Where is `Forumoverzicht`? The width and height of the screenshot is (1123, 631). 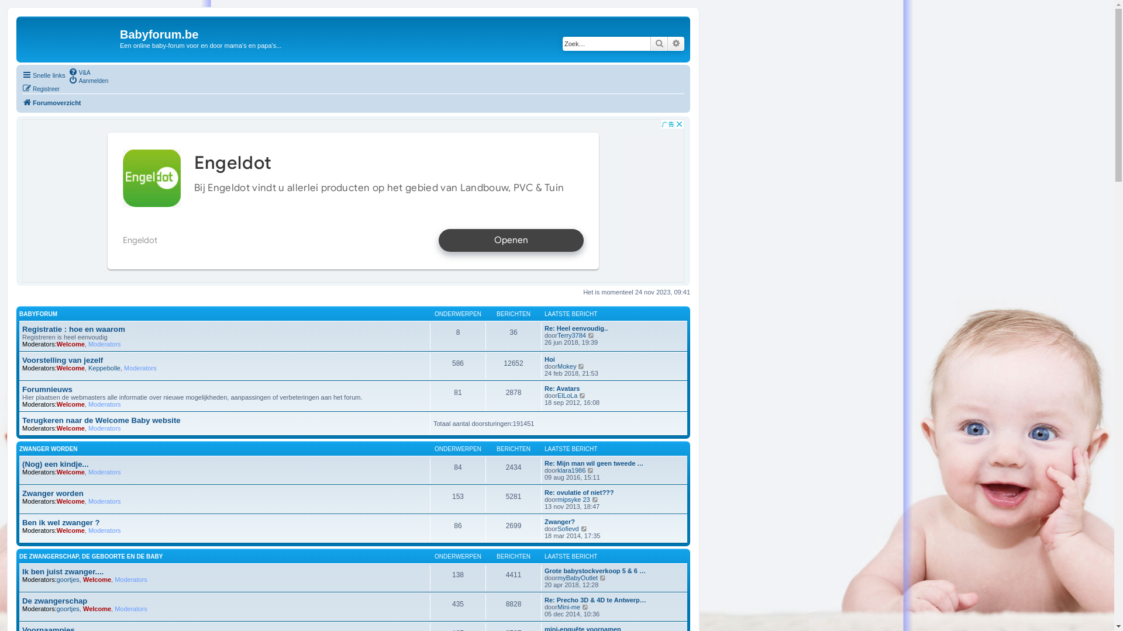 Forumoverzicht is located at coordinates (70, 38).